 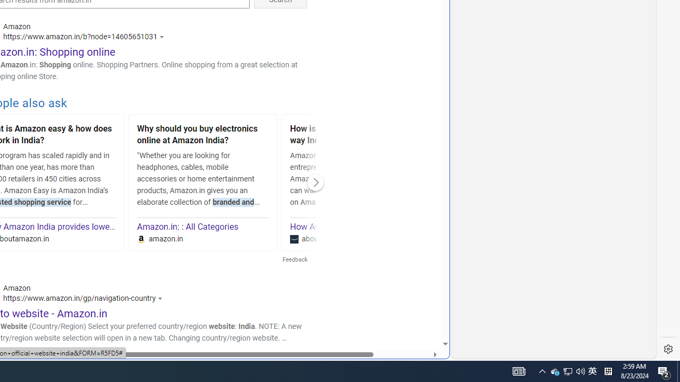 I want to click on Settings, so click(x=668, y=349).